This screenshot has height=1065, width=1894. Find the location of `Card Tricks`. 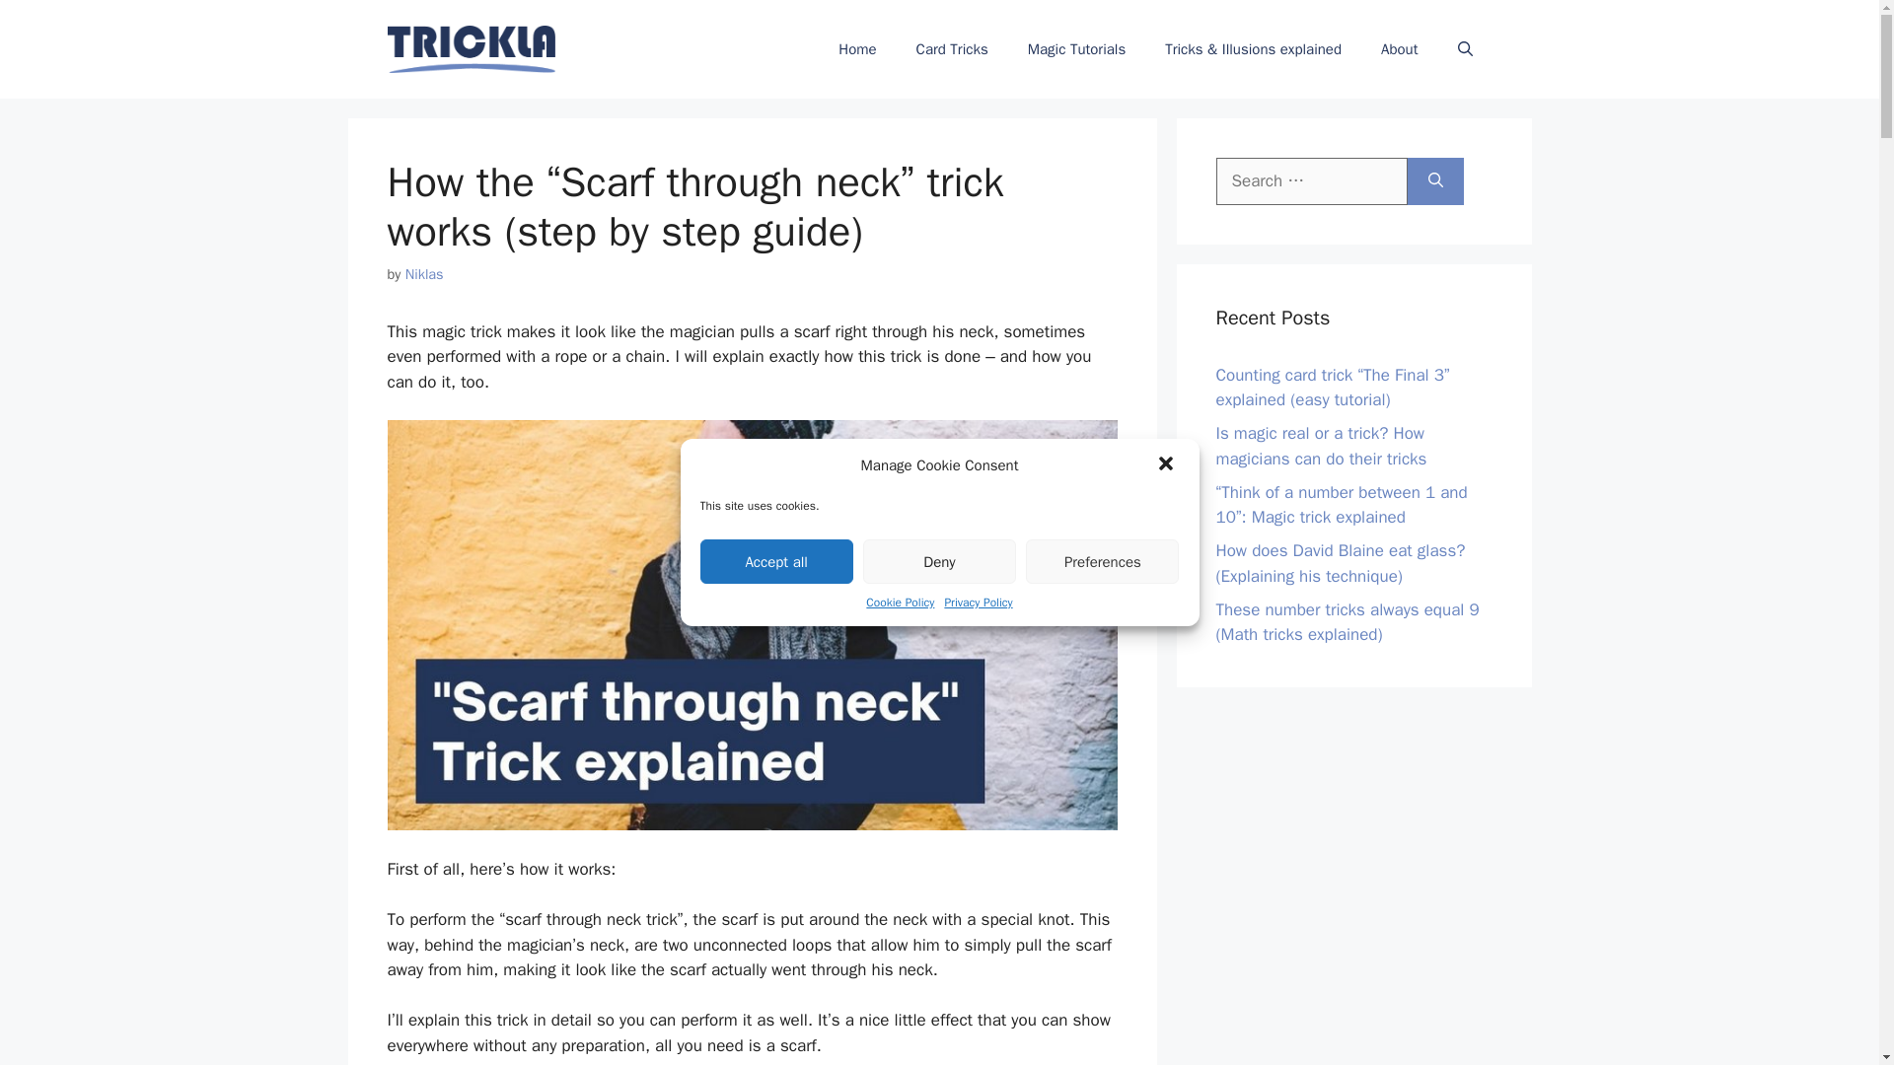

Card Tricks is located at coordinates (951, 49).